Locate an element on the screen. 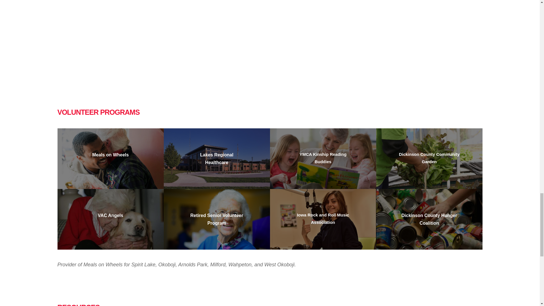  Meals on Wheels is located at coordinates (110, 155).